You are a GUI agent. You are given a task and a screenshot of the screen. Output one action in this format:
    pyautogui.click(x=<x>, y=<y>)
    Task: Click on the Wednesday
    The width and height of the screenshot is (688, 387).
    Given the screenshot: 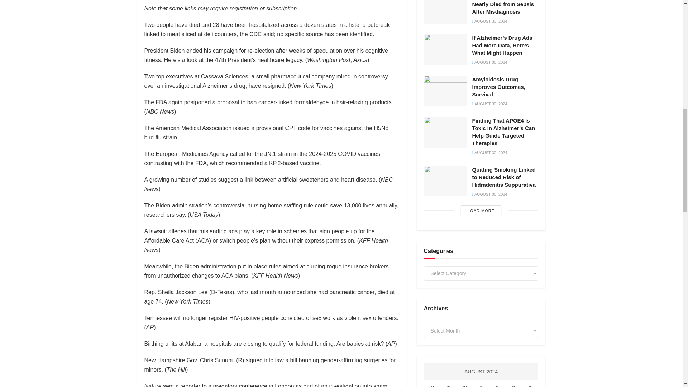 What is the action you would take?
    pyautogui.click(x=464, y=383)
    